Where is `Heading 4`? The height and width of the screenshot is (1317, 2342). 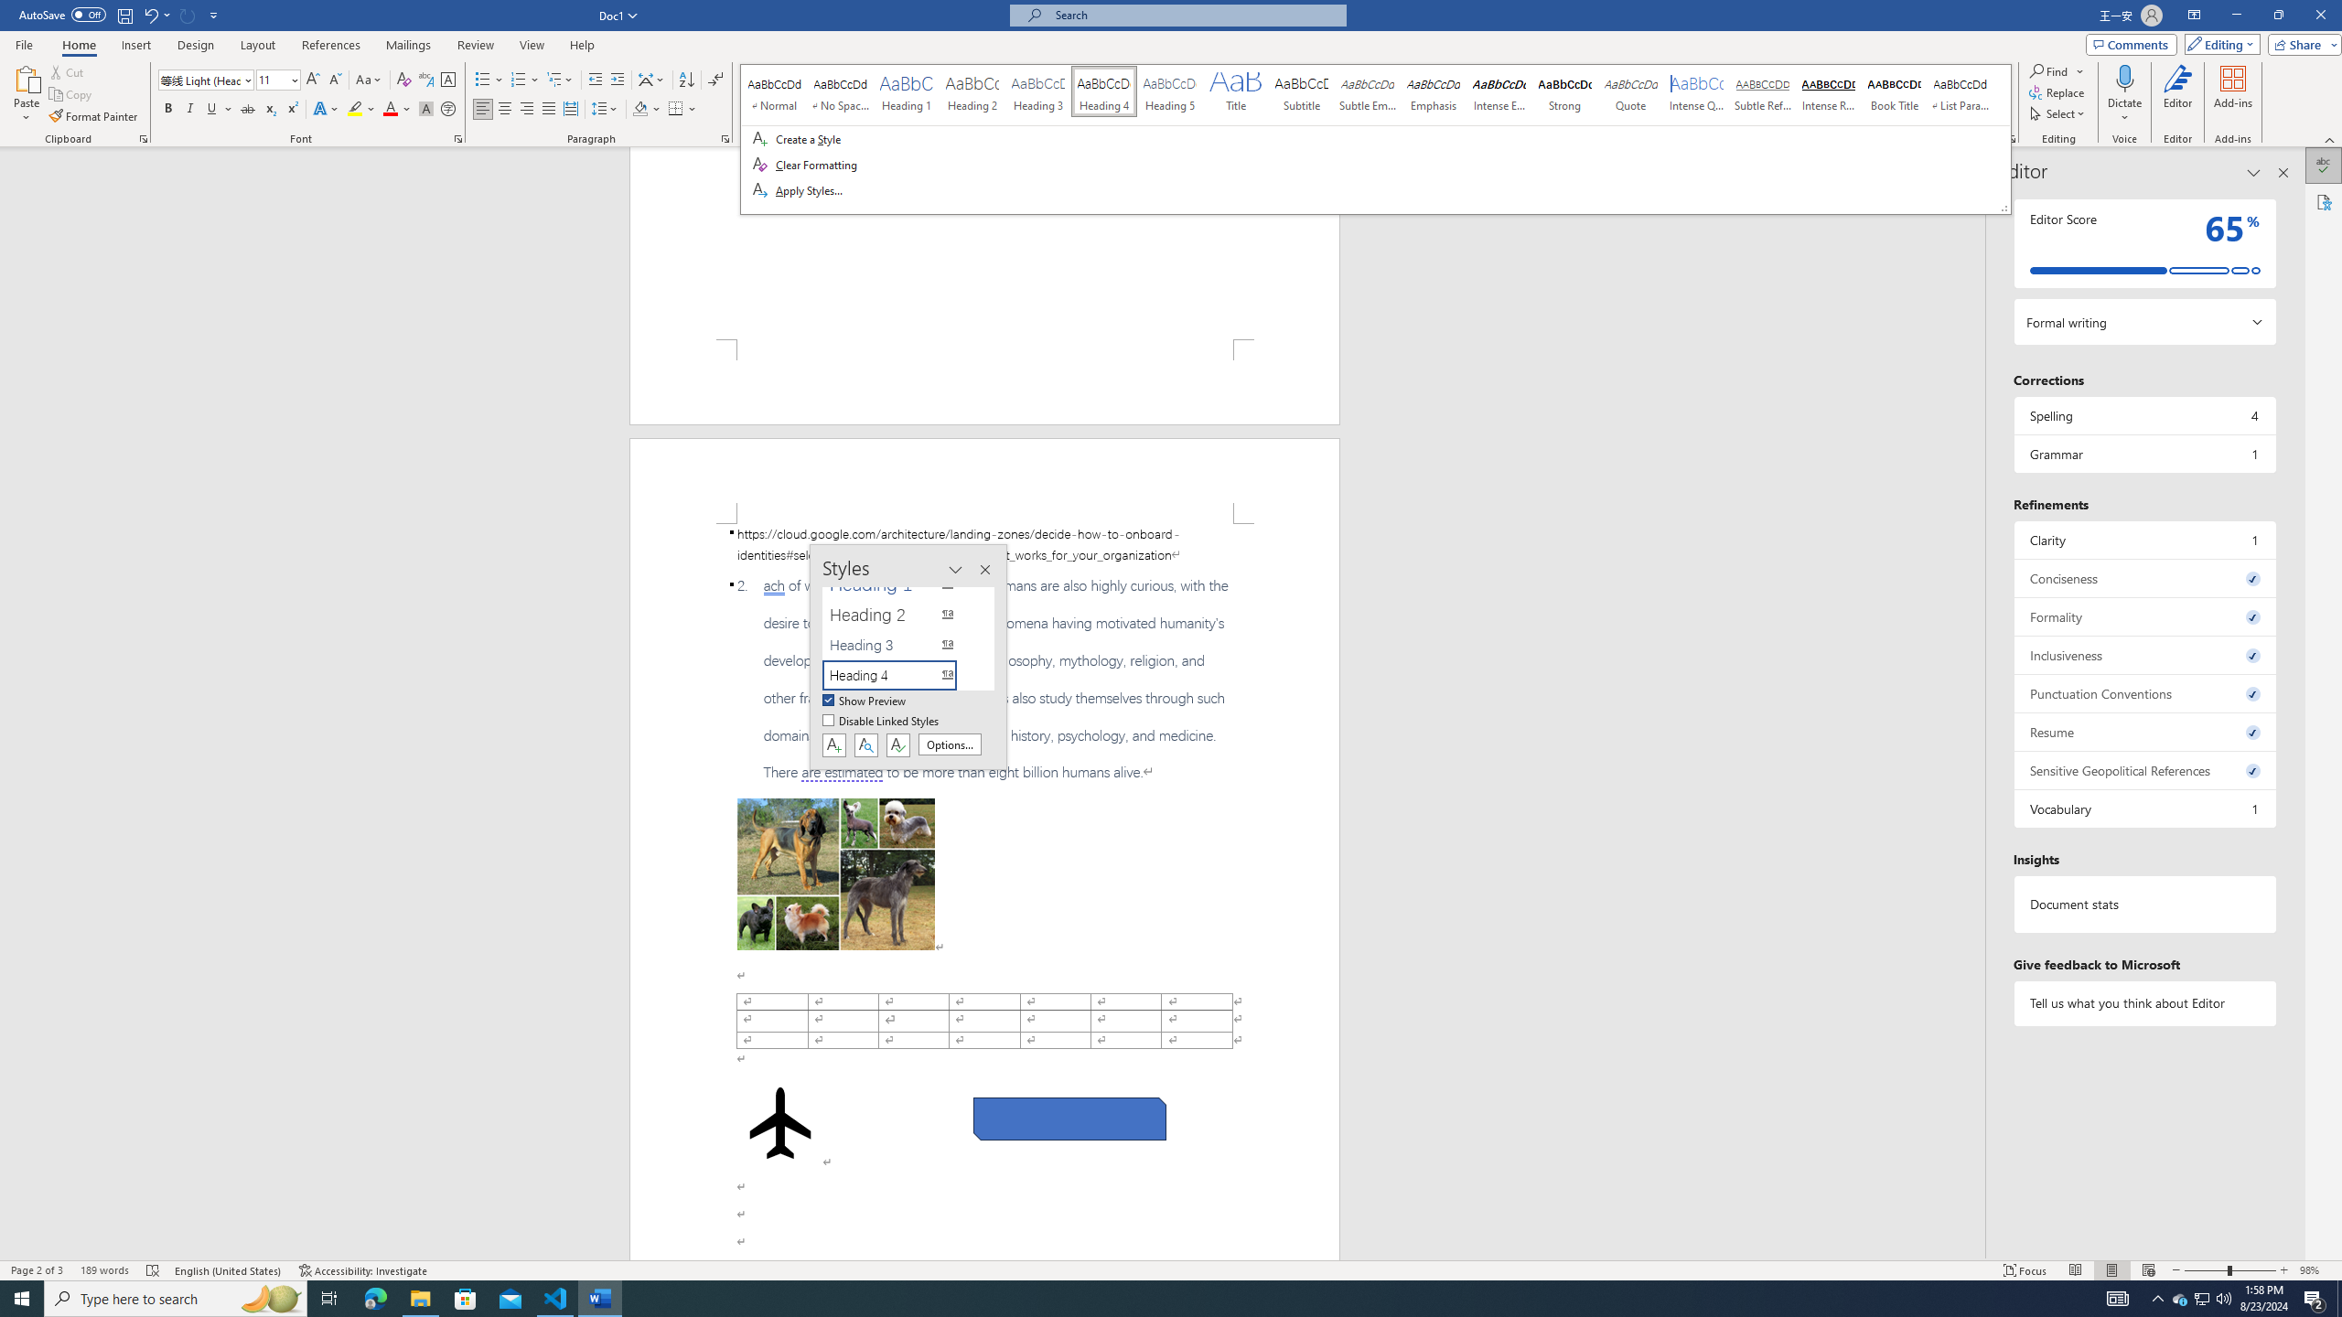 Heading 4 is located at coordinates (900, 675).